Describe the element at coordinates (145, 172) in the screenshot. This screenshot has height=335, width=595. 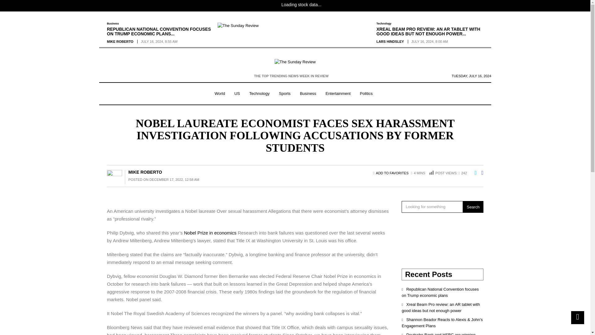
I see `Posts by Mike Roberto` at that location.